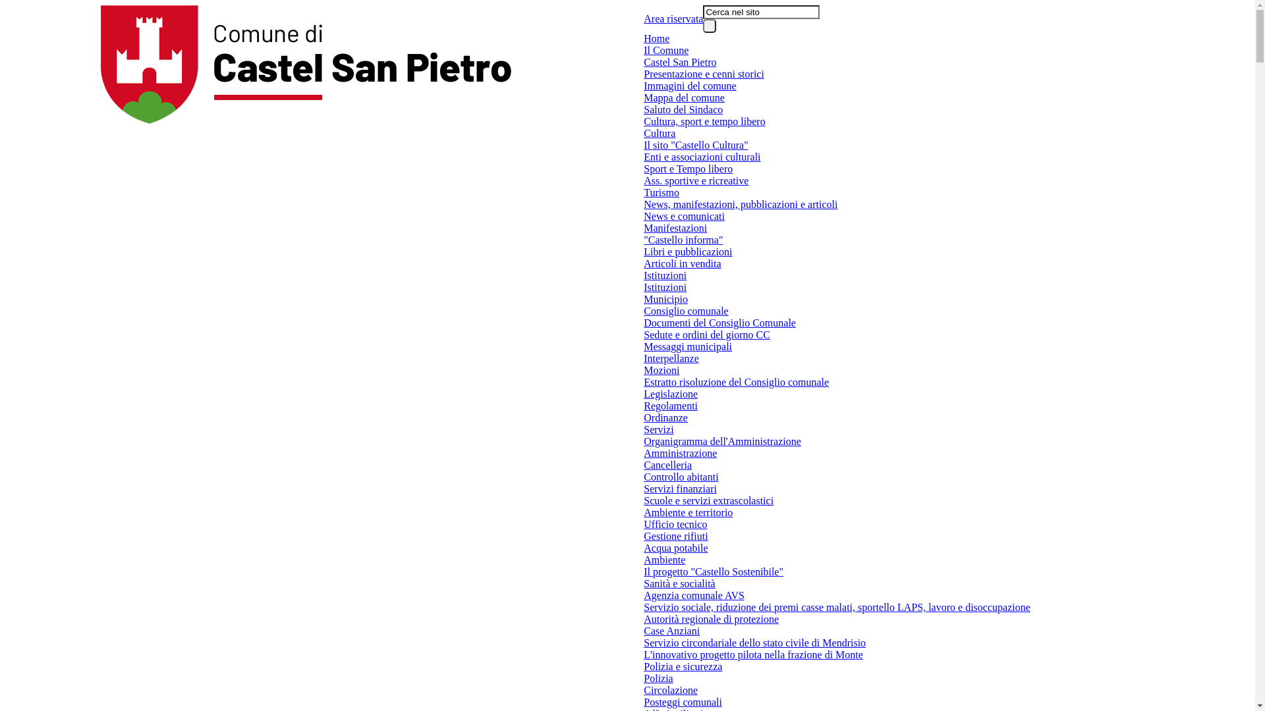 The height and width of the screenshot is (711, 1265). What do you see at coordinates (673, 19) in the screenshot?
I see `Area riservata` at bounding box center [673, 19].